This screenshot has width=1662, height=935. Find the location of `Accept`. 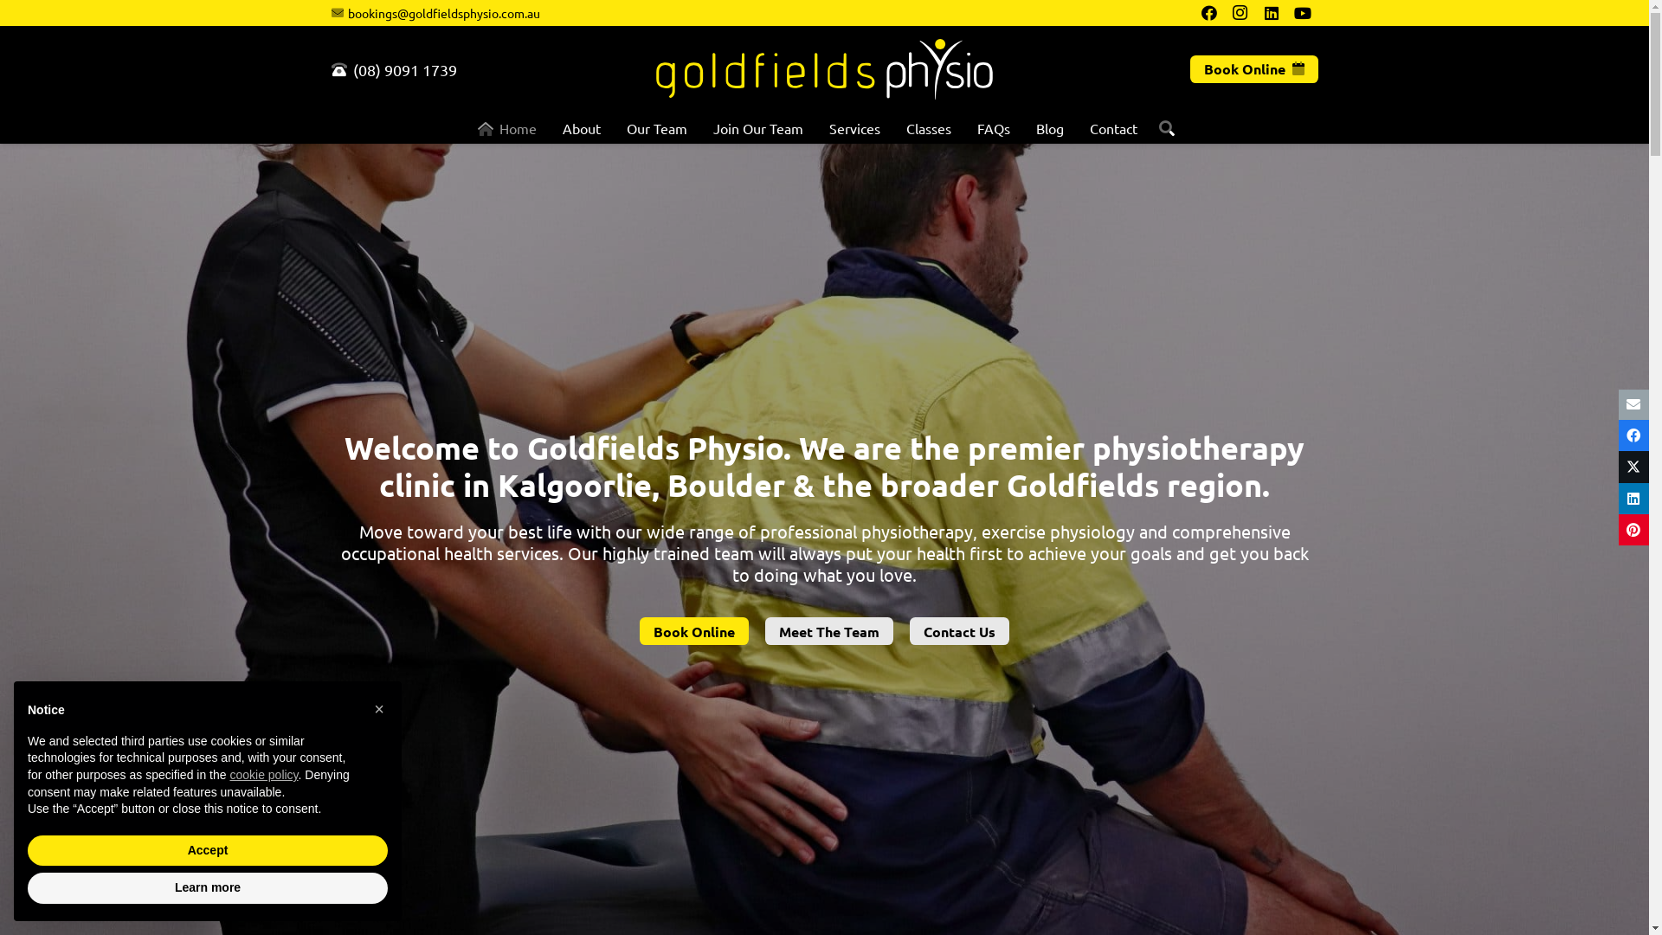

Accept is located at coordinates (208, 851).